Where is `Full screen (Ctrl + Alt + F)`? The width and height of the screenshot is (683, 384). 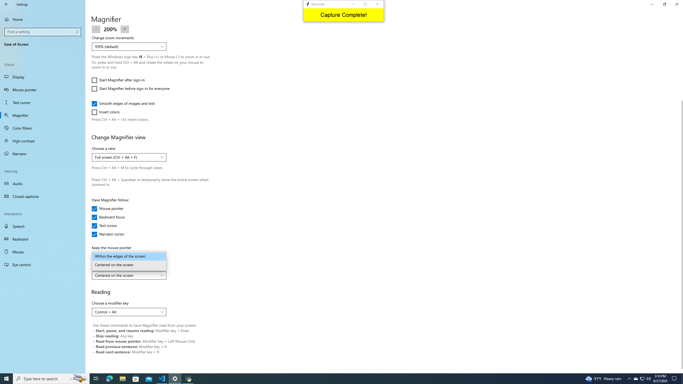 Full screen (Ctrl + Alt + F) is located at coordinates (126, 157).